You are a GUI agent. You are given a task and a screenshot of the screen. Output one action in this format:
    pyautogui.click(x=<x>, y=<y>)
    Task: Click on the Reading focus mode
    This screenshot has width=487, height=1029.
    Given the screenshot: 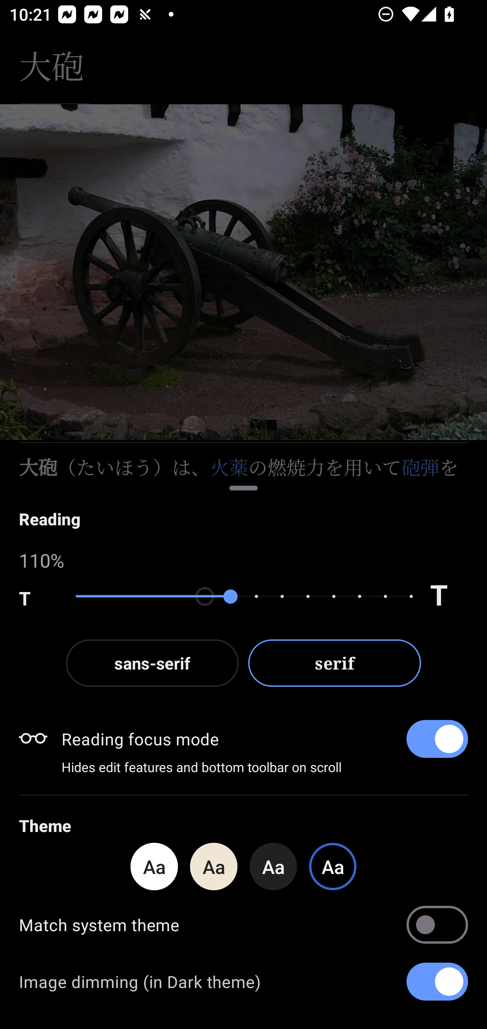 What is the action you would take?
    pyautogui.click(x=264, y=739)
    